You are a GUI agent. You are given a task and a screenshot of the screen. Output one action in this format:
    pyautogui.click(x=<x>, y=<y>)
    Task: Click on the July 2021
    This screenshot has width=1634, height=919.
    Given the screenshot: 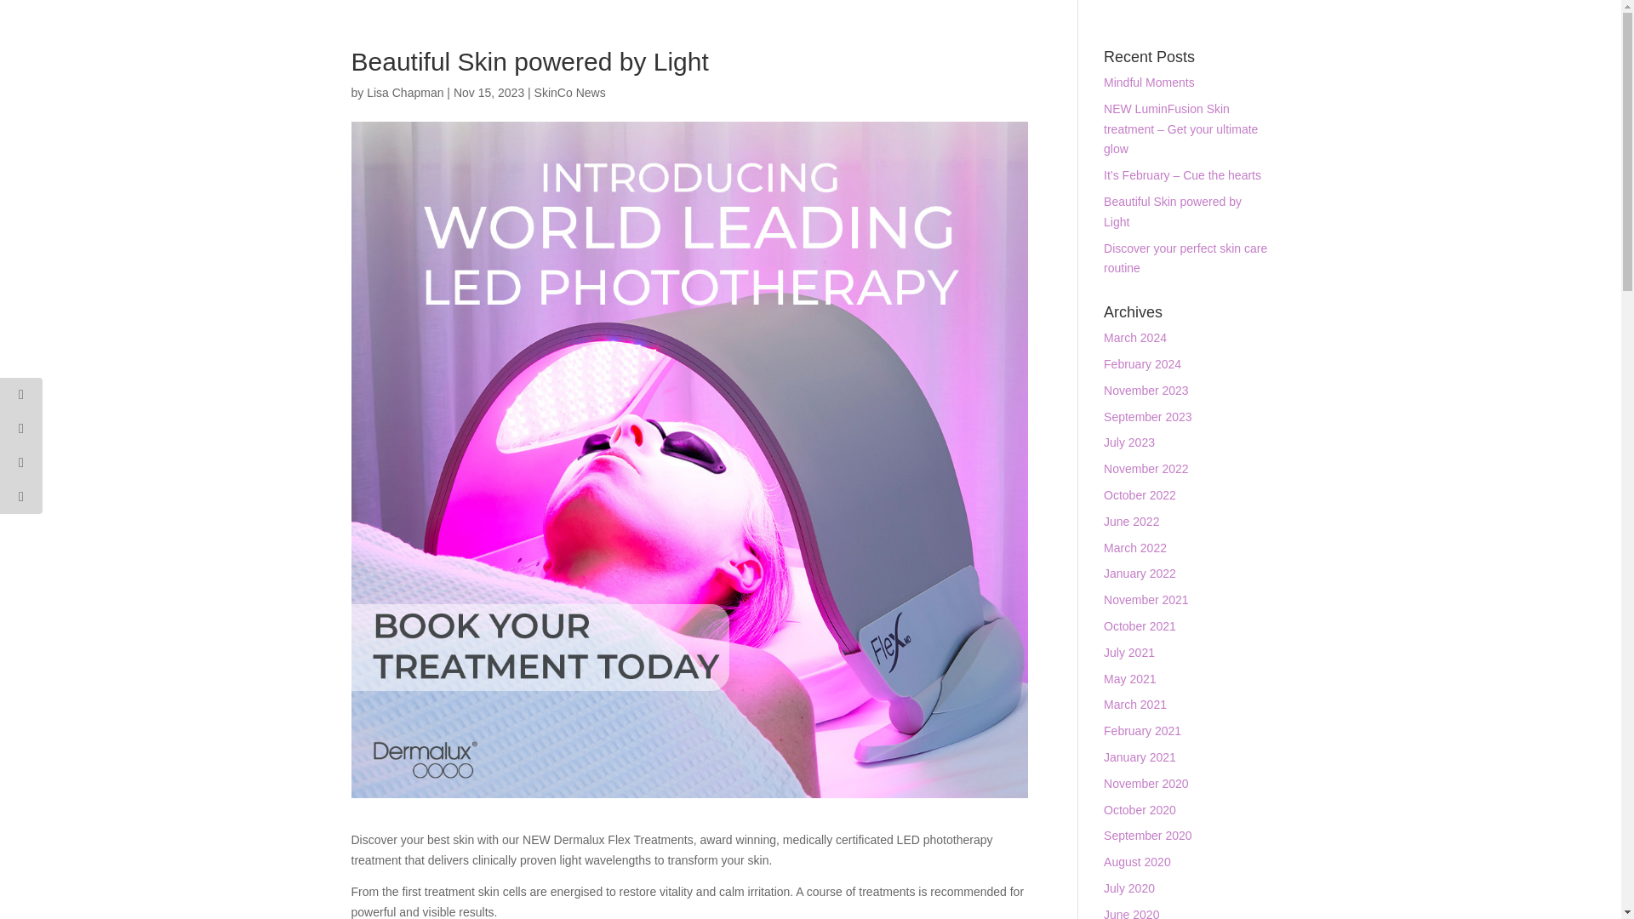 What is the action you would take?
    pyautogui.click(x=1129, y=653)
    